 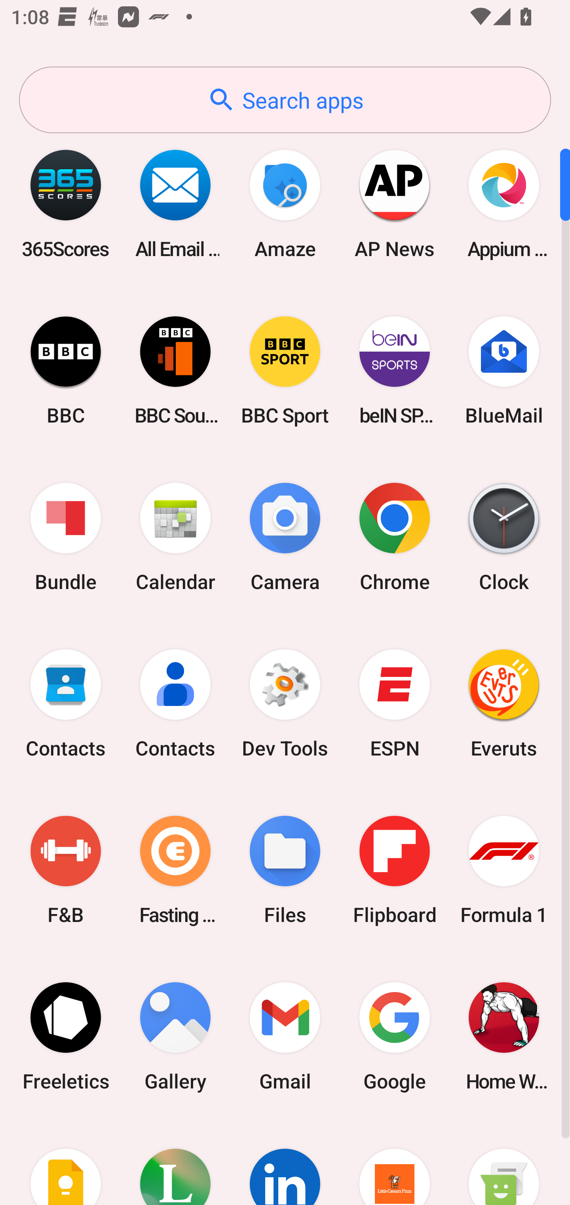 I want to click on All Email Connect, so click(x=175, y=204).